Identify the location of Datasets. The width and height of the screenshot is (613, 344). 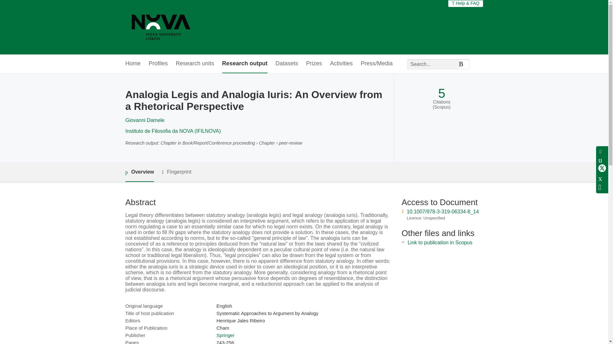
(287, 64).